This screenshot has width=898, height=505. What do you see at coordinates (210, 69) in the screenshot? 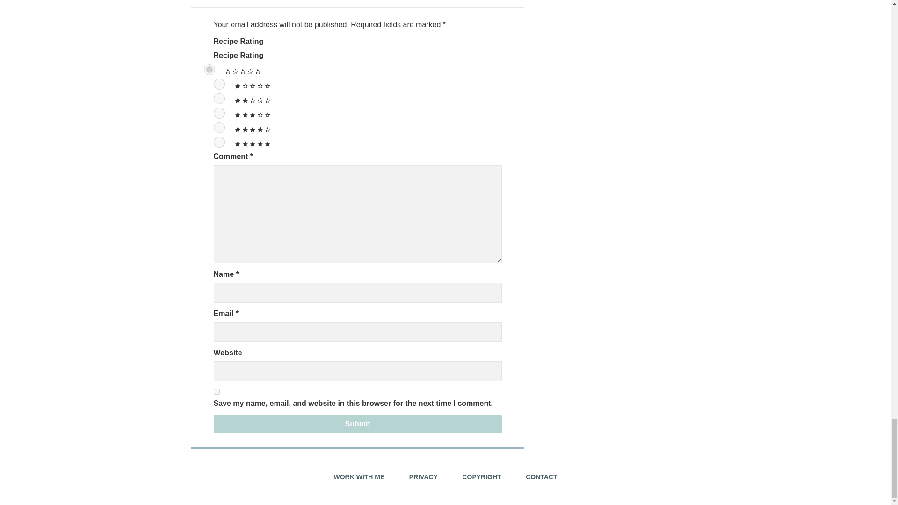
I see `0` at bounding box center [210, 69].